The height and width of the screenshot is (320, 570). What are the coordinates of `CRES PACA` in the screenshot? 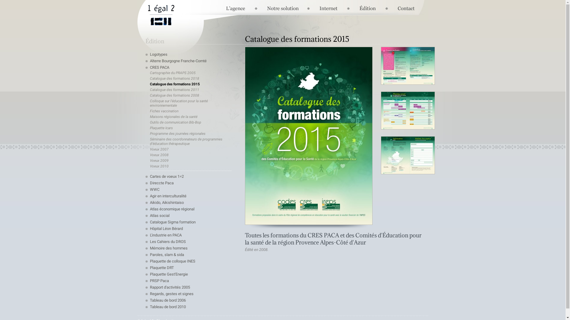 It's located at (159, 68).